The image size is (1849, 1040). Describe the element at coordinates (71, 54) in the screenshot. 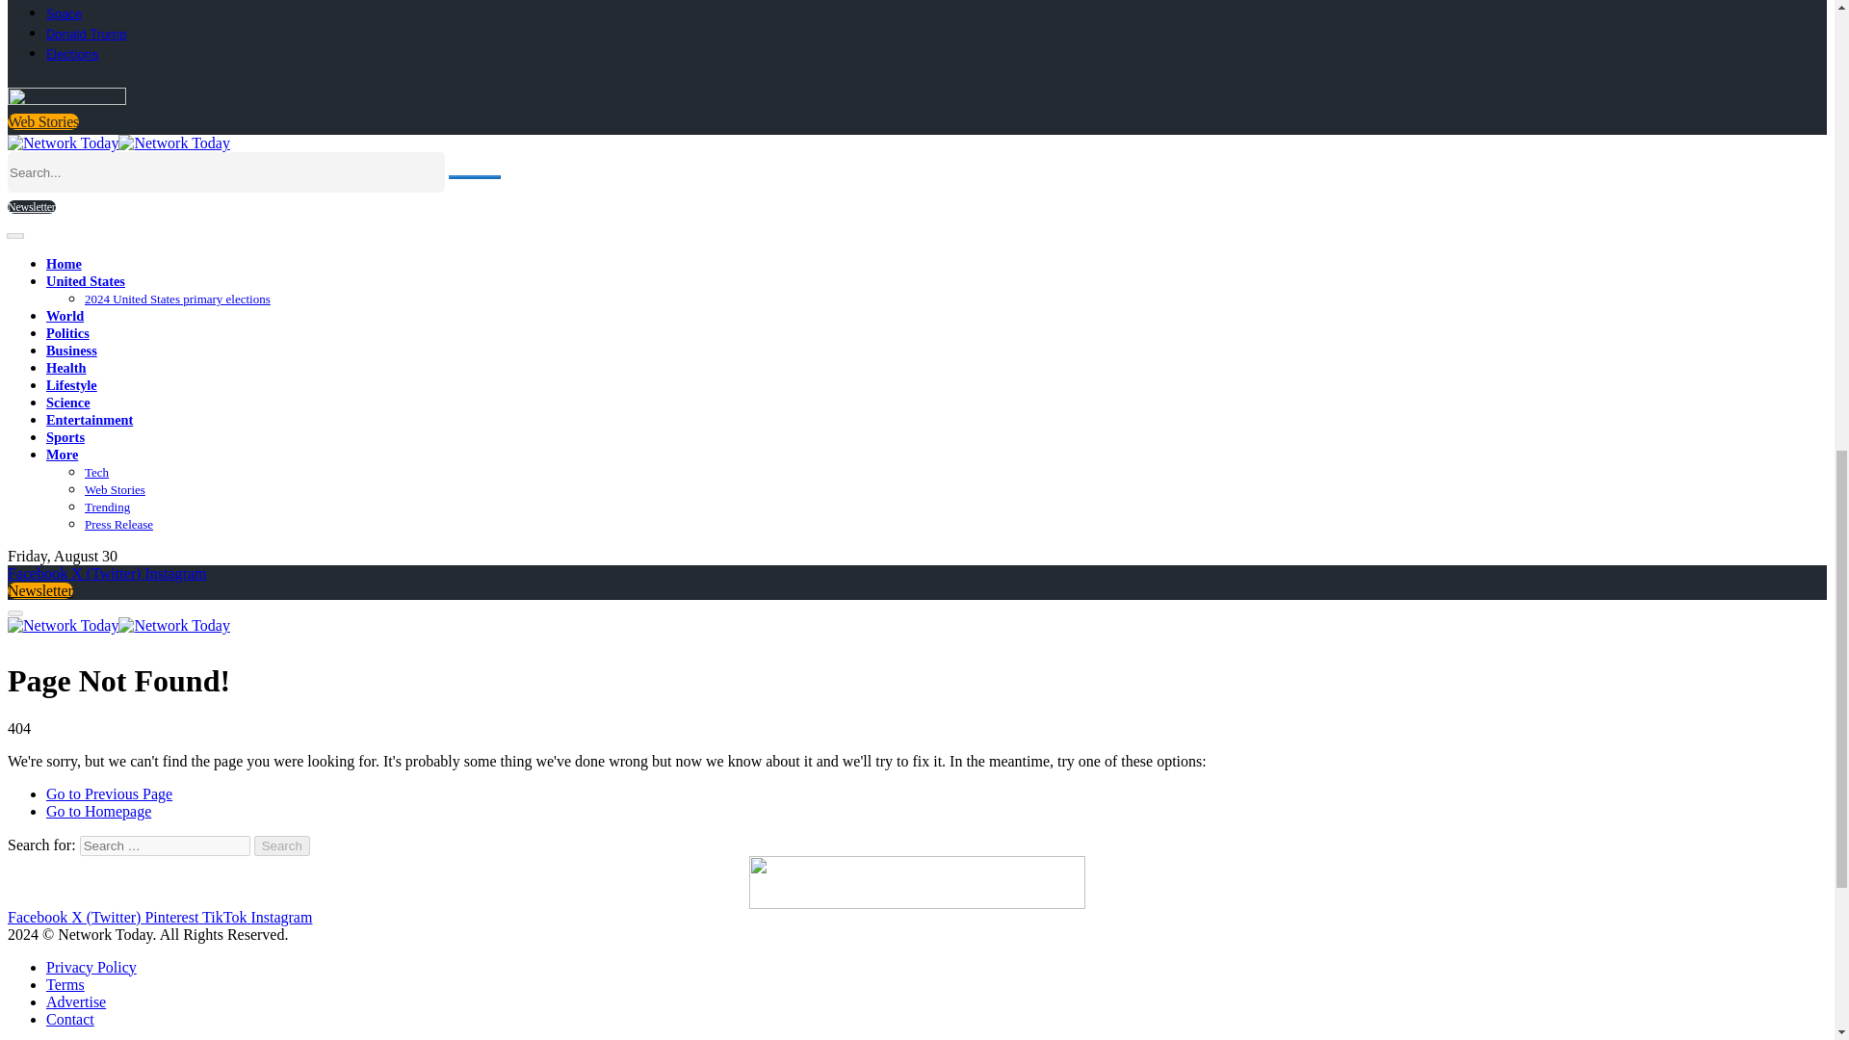

I see `Elections` at that location.